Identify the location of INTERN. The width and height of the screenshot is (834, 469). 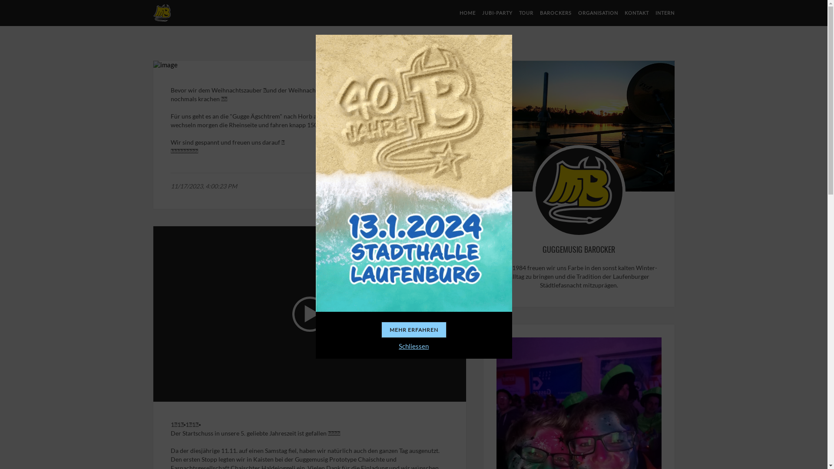
(665, 13).